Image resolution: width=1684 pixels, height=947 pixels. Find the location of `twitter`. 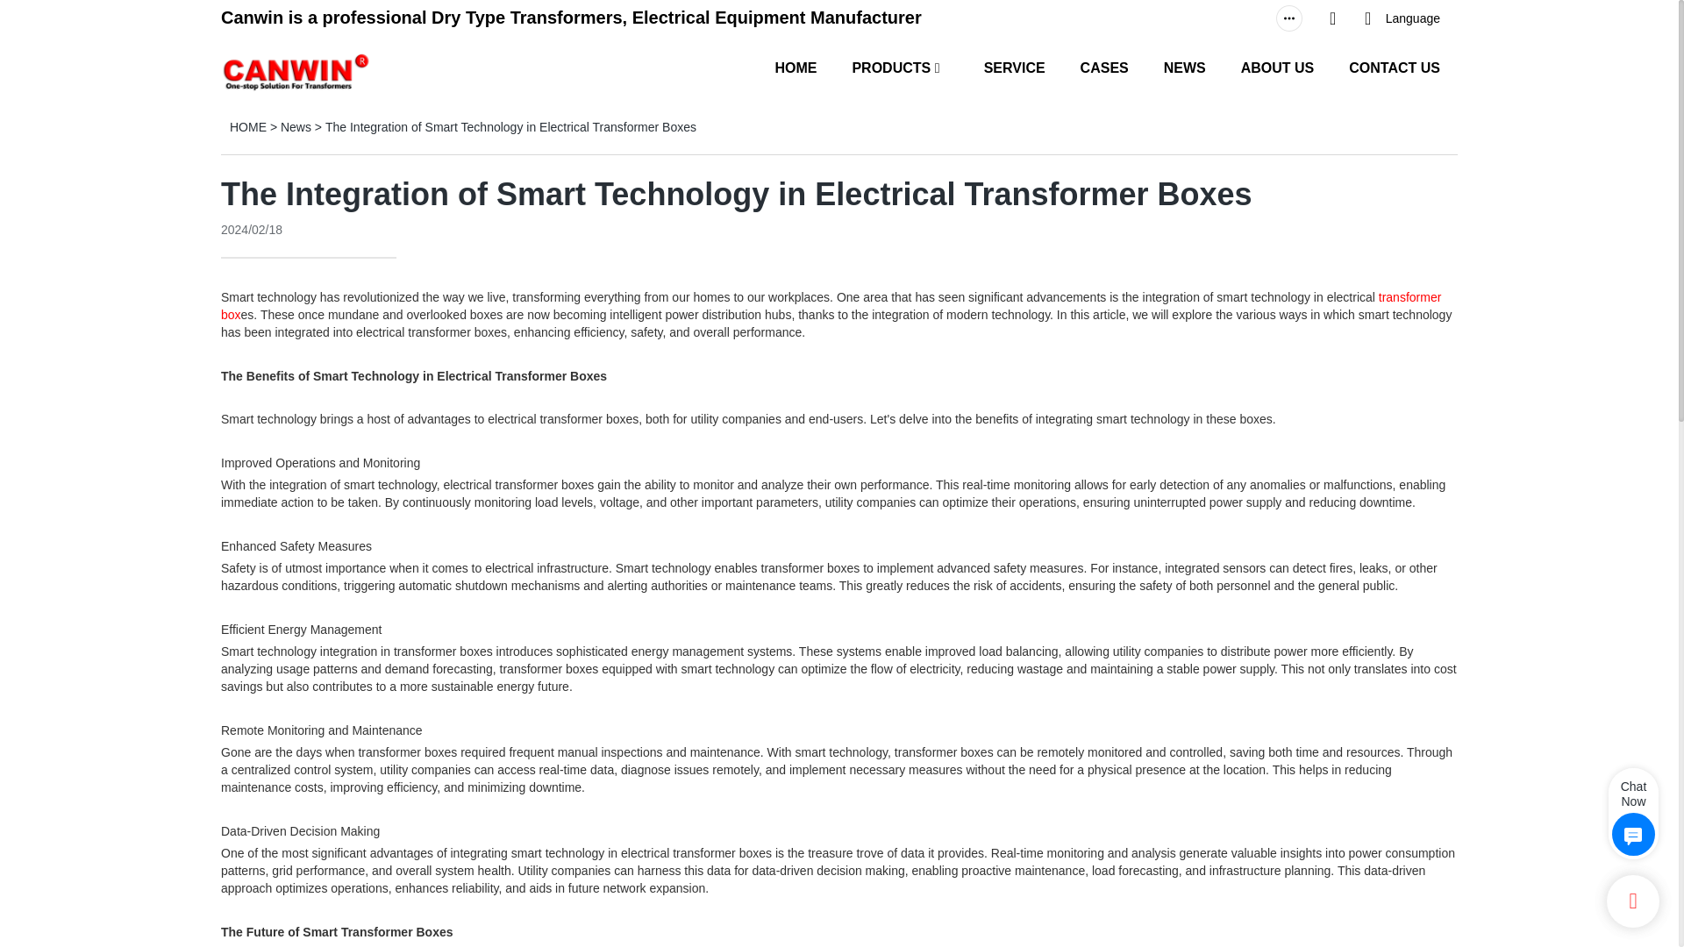

twitter is located at coordinates (1253, 18).